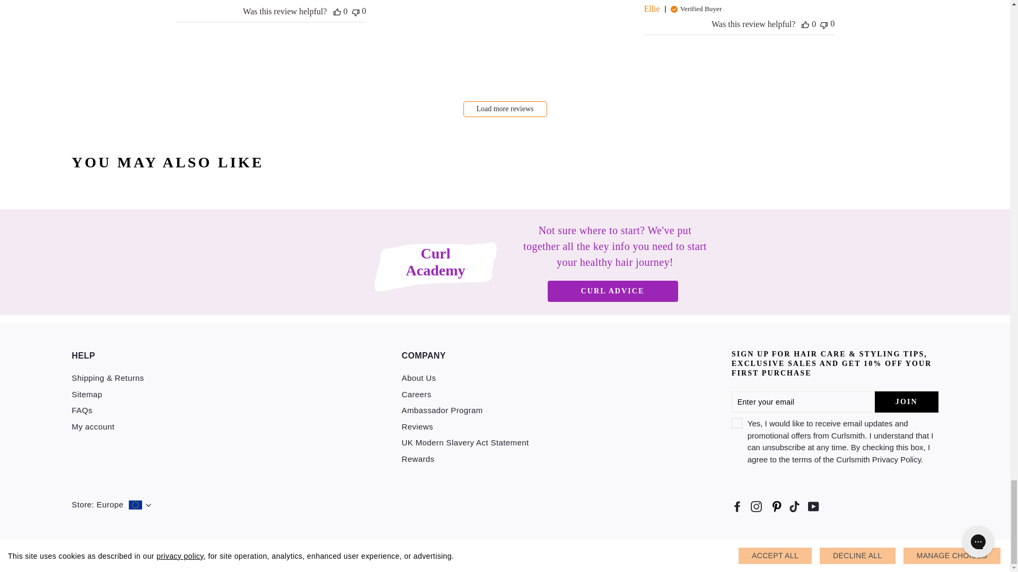 The height and width of the screenshot is (572, 1018). I want to click on on, so click(737, 423).